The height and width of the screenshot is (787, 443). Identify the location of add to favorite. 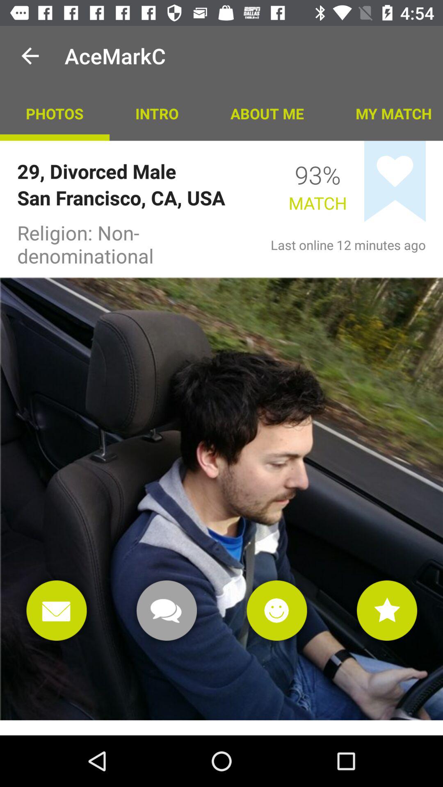
(387, 611).